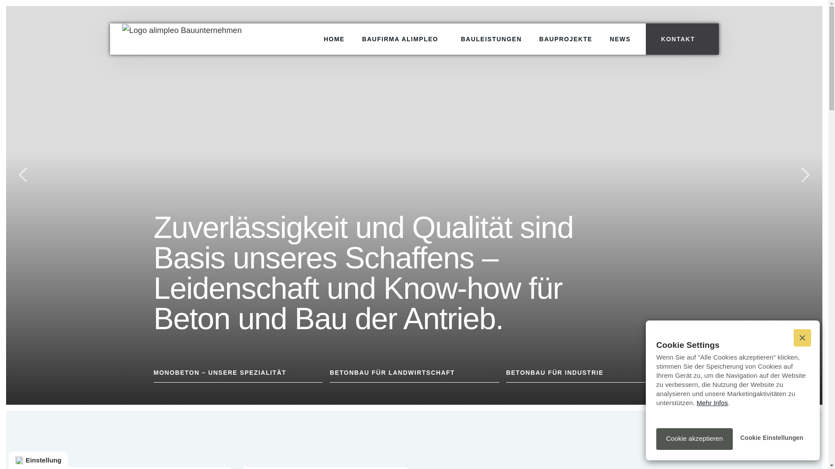 This screenshot has height=469, width=835. Describe the element at coordinates (334, 39) in the screenshot. I see `HOME` at that location.